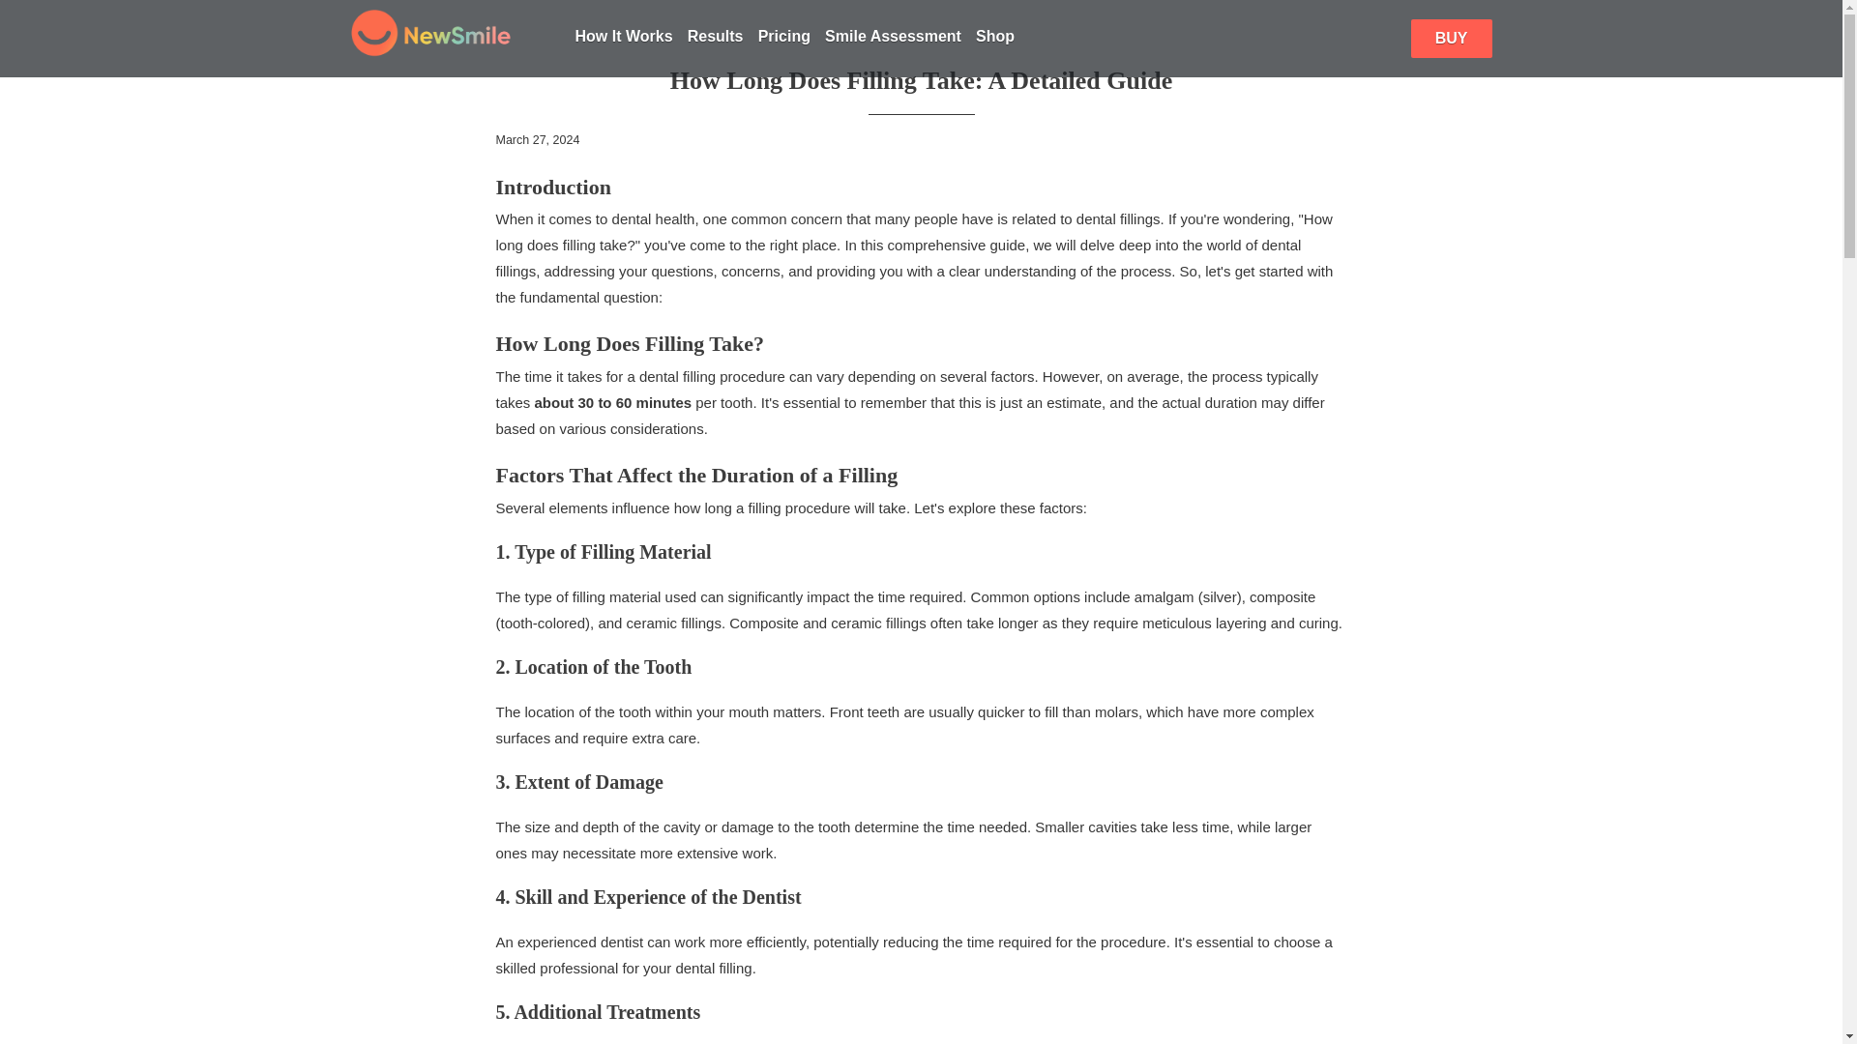  Describe the element at coordinates (1452, 39) in the screenshot. I see `BUY` at that location.